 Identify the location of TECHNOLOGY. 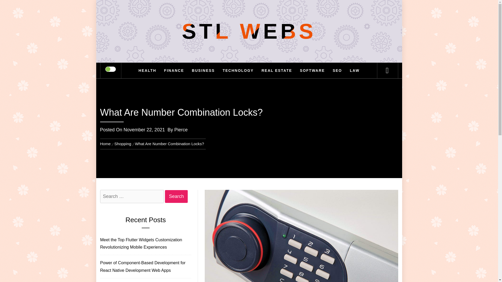
(238, 70).